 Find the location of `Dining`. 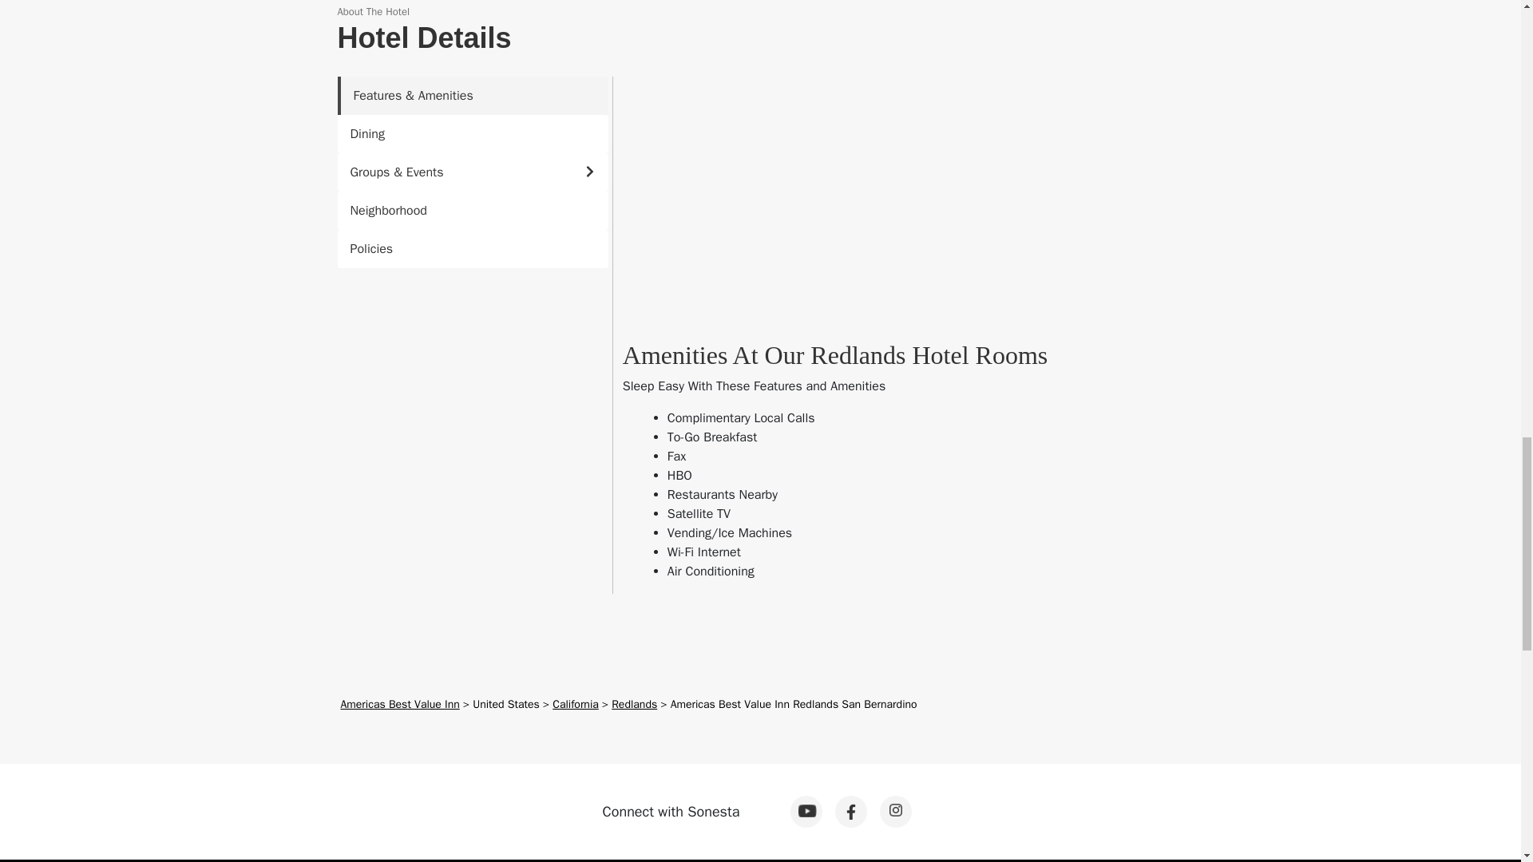

Dining is located at coordinates (472, 134).